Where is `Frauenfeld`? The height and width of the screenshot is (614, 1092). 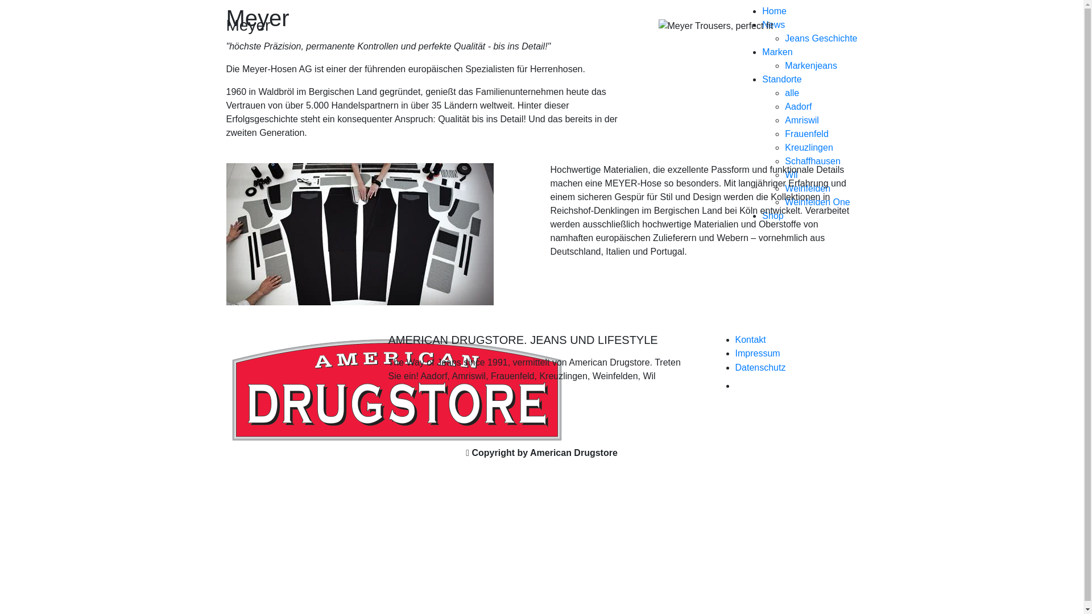 Frauenfeld is located at coordinates (806, 134).